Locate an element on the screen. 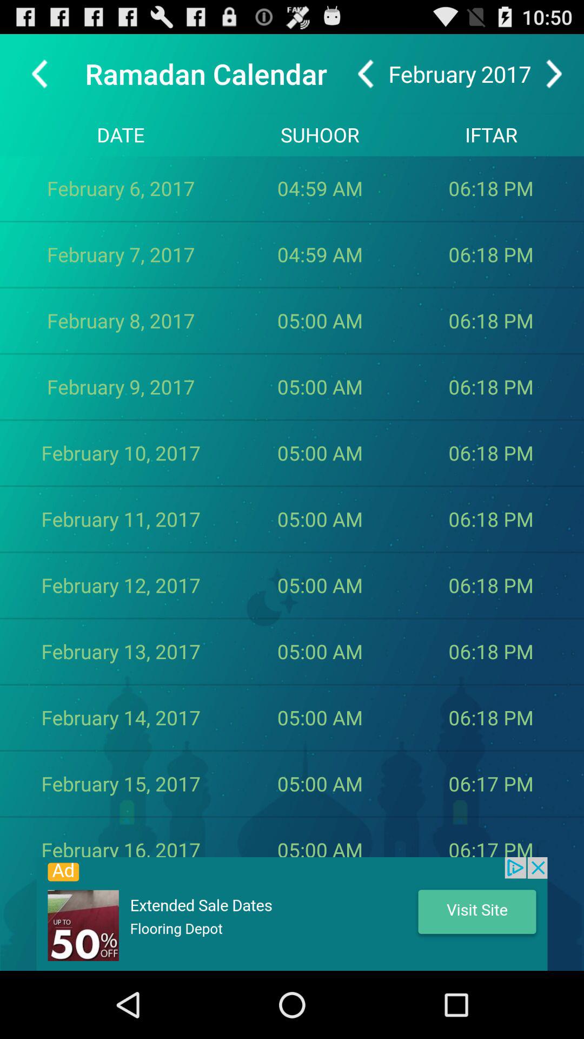 The height and width of the screenshot is (1039, 584). visit advertiser site is located at coordinates (292, 914).